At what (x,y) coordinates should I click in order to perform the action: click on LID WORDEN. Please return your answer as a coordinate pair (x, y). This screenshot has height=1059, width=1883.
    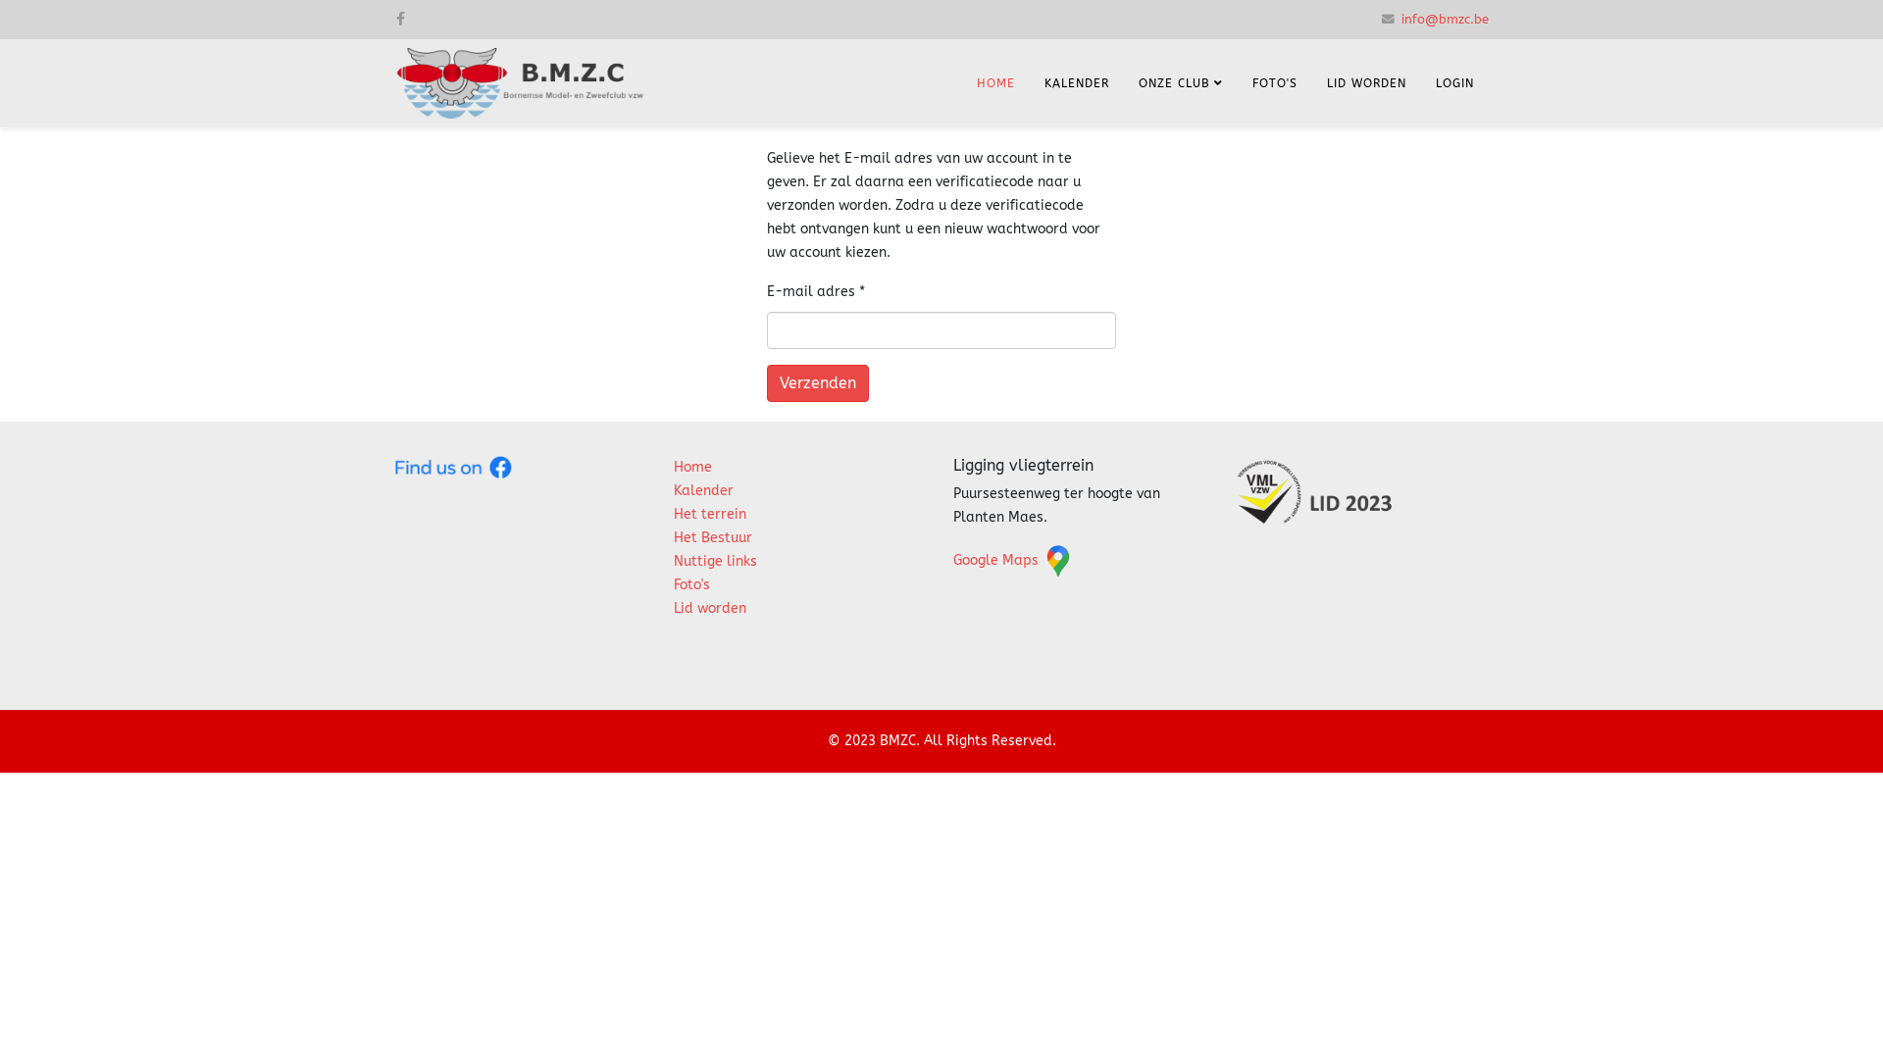
    Looking at the image, I should click on (1367, 83).